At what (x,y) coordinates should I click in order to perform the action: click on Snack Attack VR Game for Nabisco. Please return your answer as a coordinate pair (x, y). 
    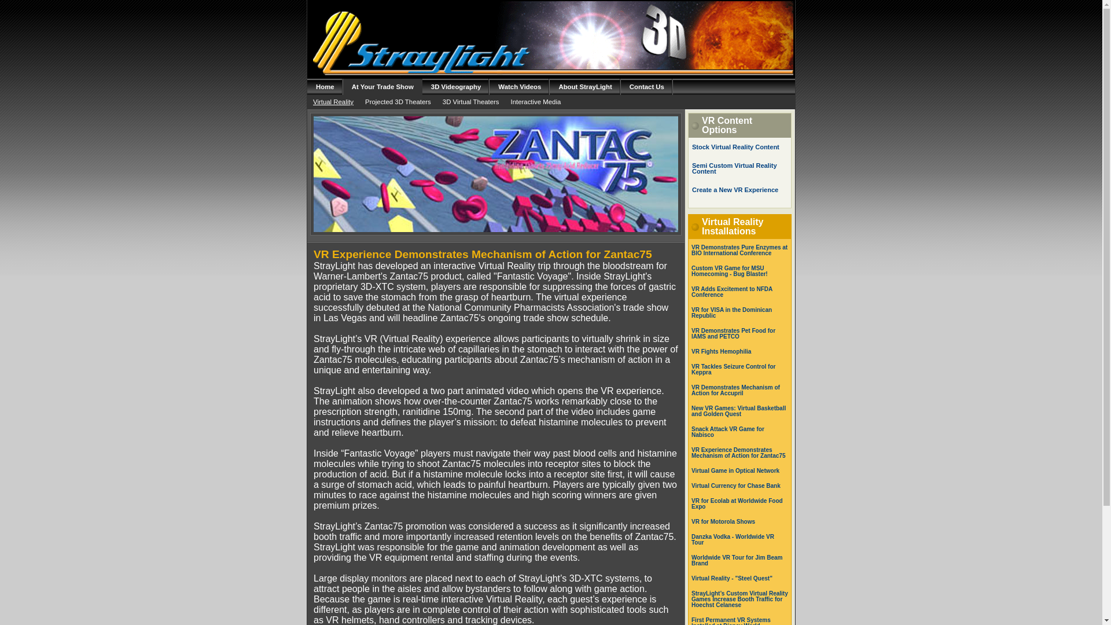
    Looking at the image, I should click on (727, 432).